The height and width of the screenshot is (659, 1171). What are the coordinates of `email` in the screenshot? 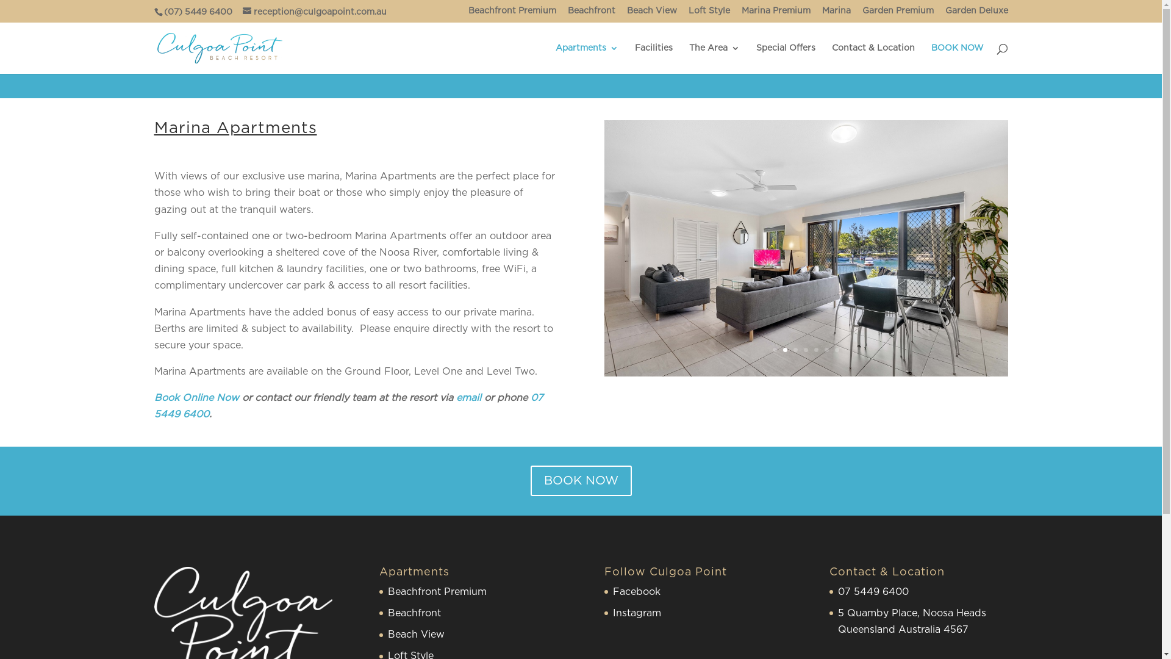 It's located at (470, 398).